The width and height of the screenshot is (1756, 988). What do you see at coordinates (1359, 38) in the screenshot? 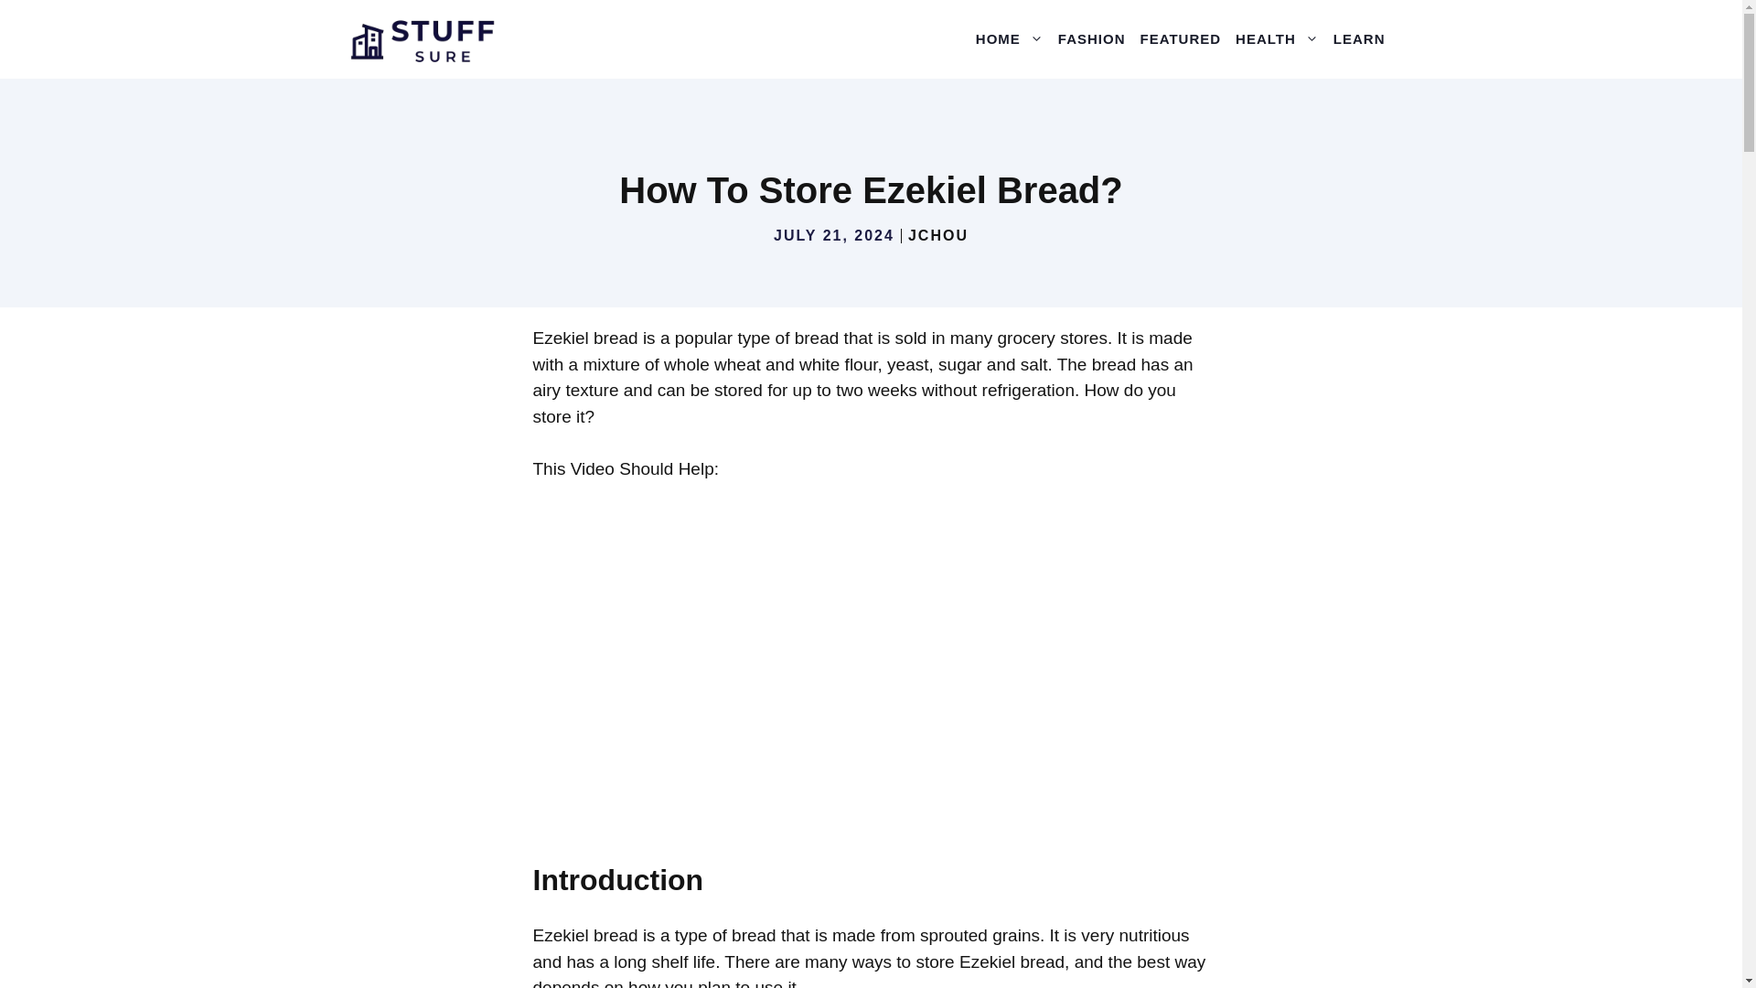
I see `LEARN` at bounding box center [1359, 38].